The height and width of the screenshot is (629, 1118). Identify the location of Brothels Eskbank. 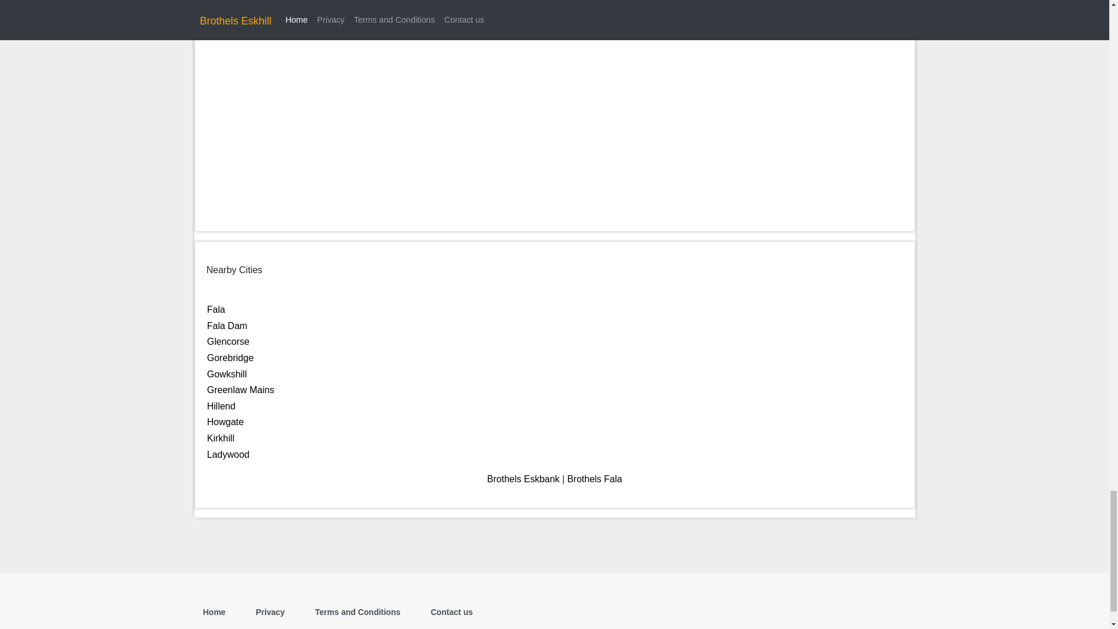
(523, 479).